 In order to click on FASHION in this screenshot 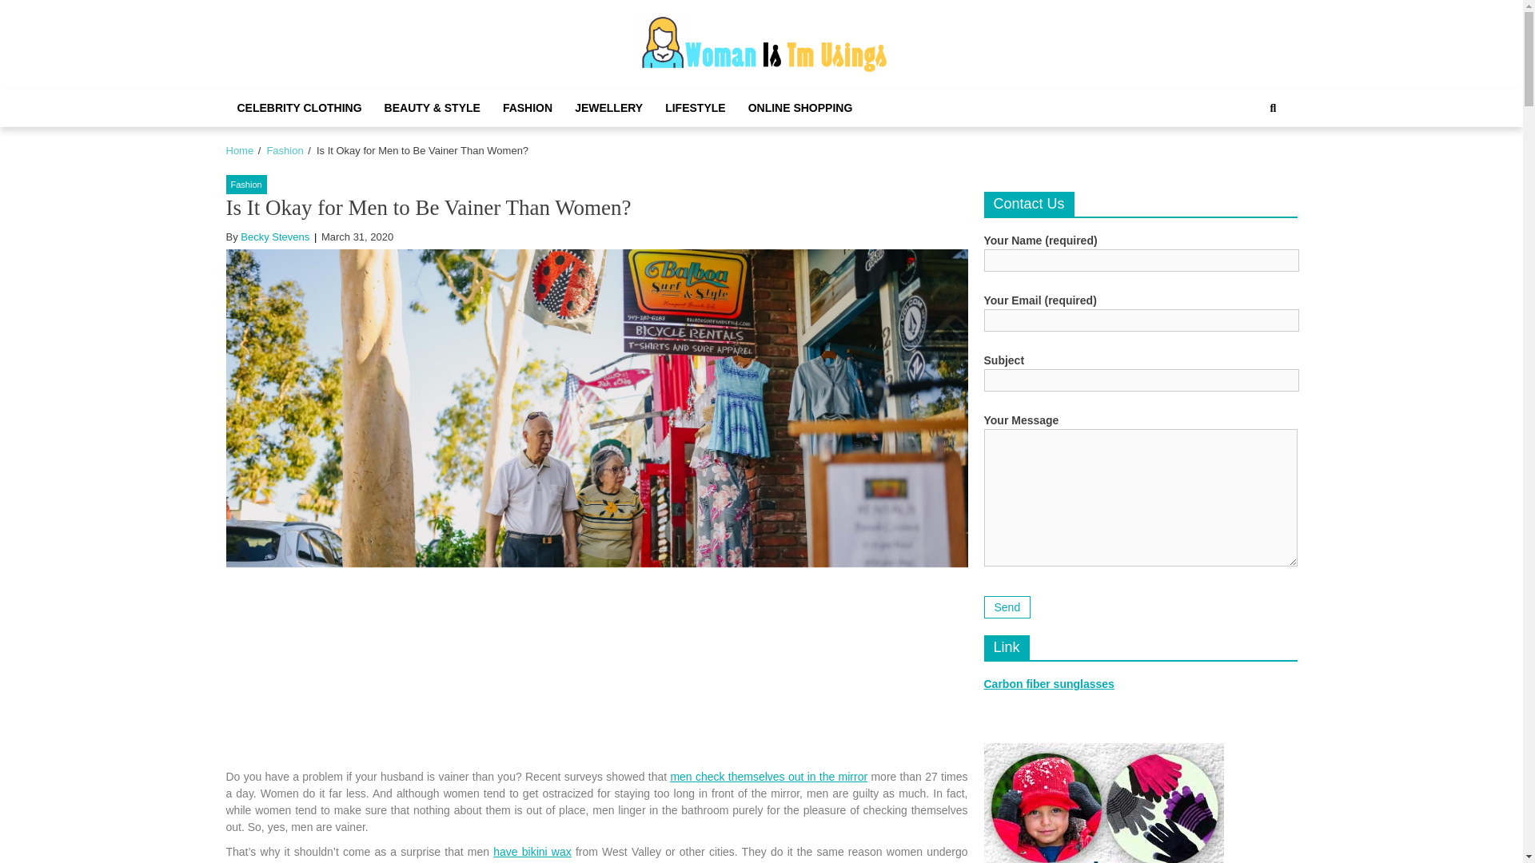, I will do `click(527, 107)`.